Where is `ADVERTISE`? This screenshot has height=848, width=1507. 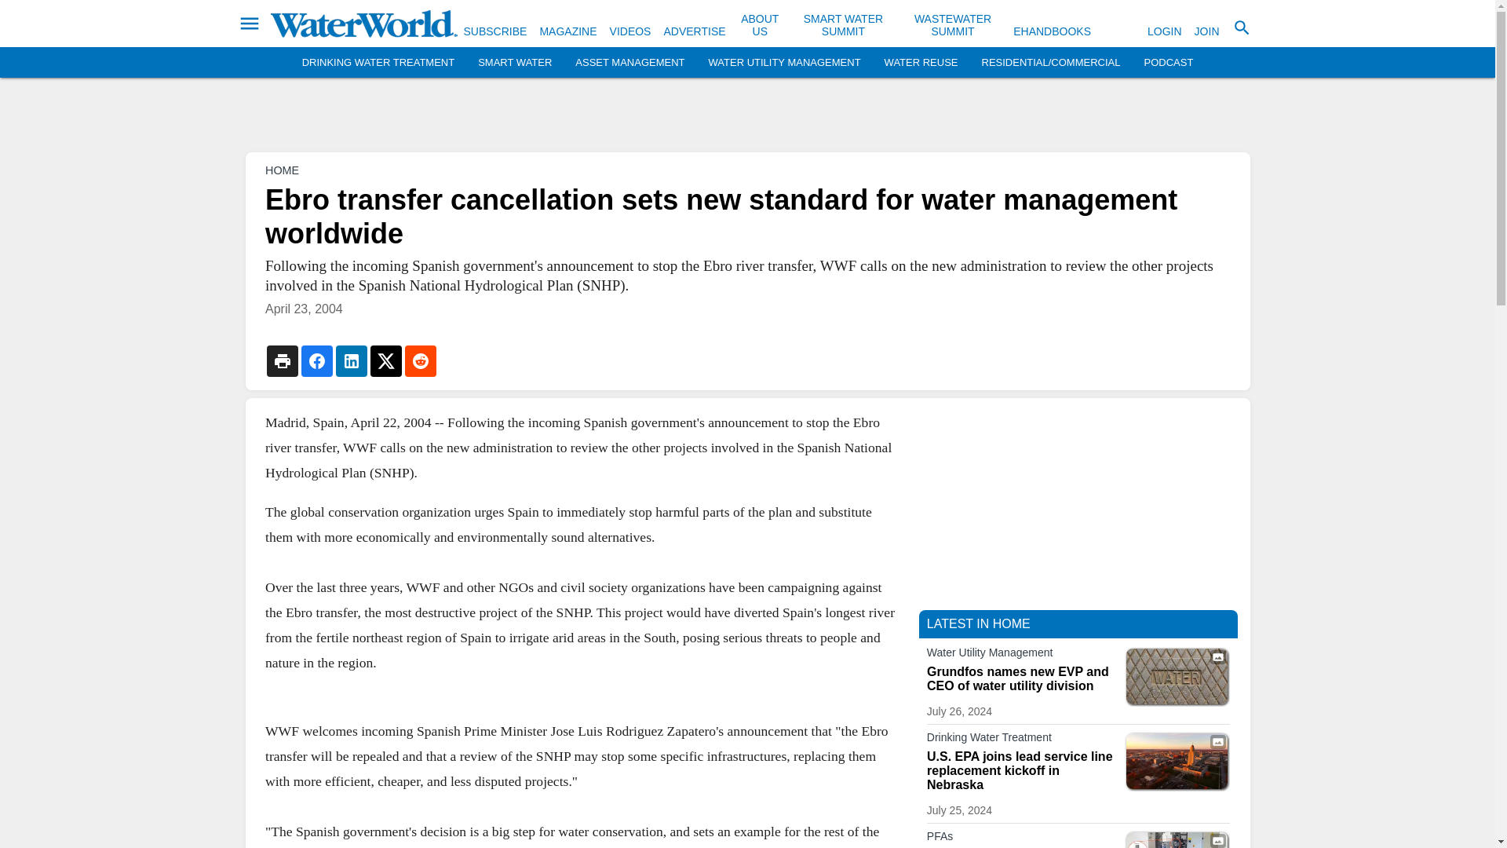
ADVERTISE is located at coordinates (694, 31).